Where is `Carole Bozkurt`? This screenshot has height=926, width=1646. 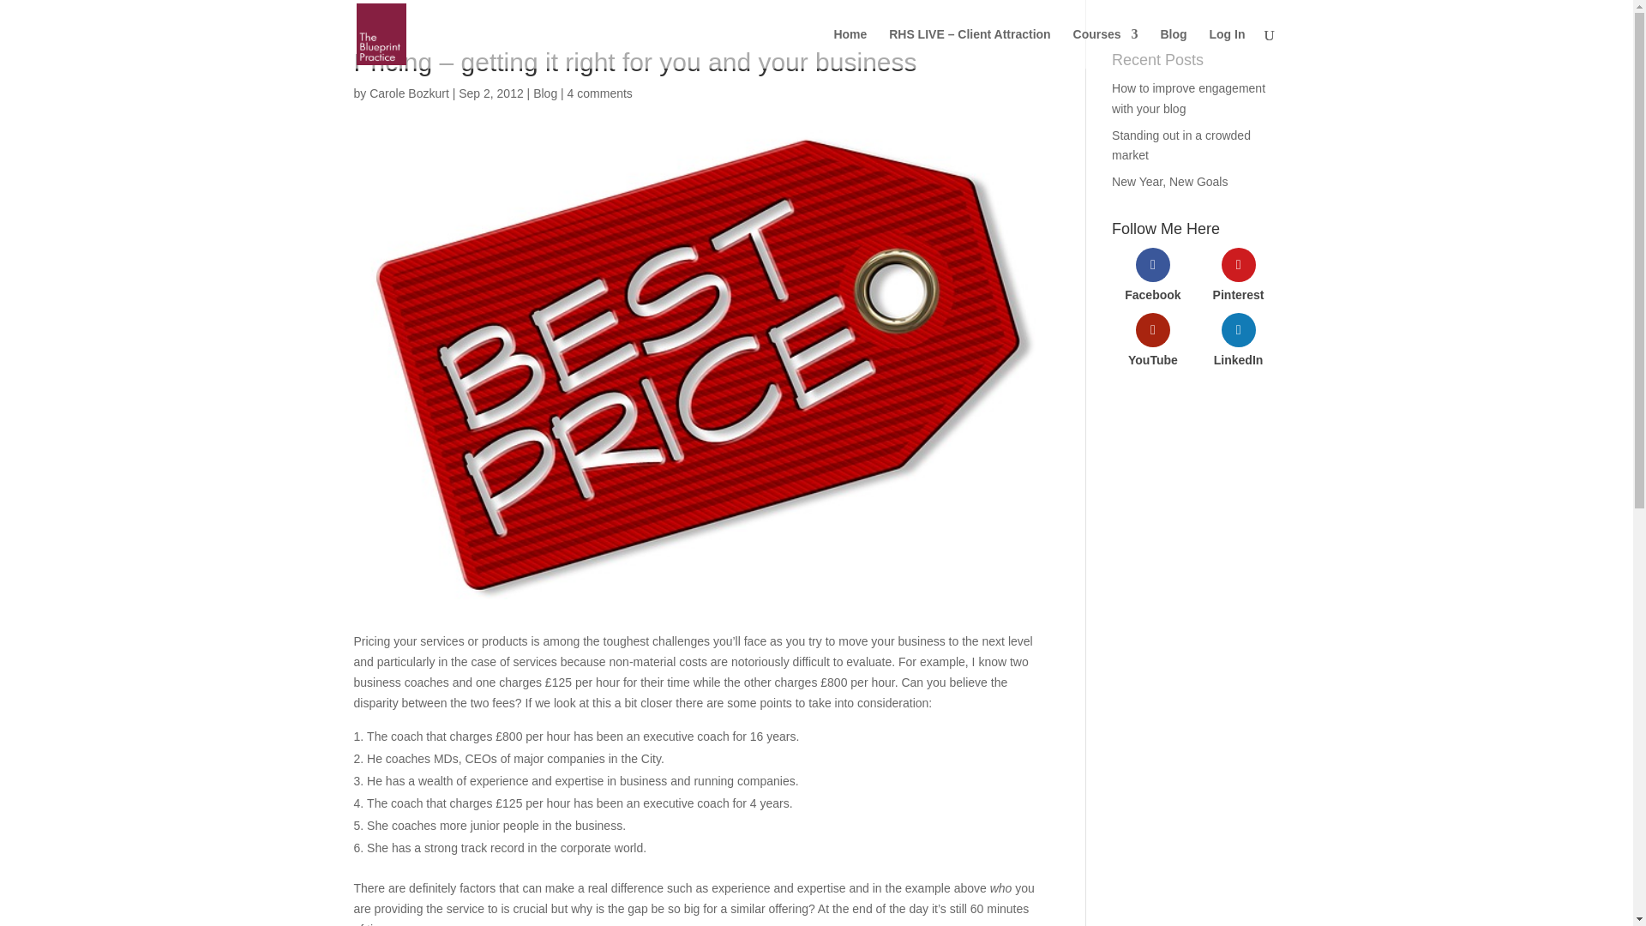
Carole Bozkurt is located at coordinates (409, 93).